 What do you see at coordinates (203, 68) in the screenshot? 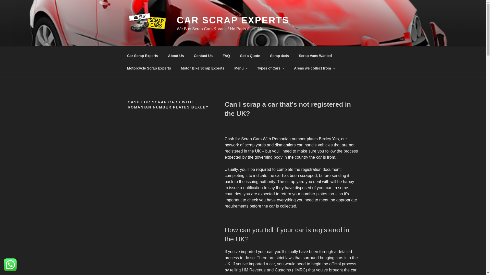
I see `Motor Bike Scrap Experts` at bounding box center [203, 68].